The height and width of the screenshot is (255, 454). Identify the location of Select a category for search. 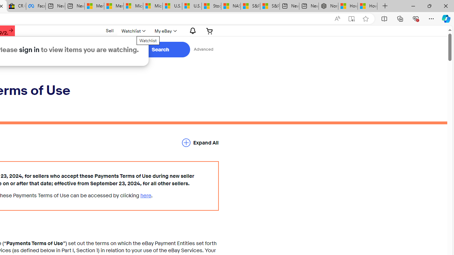
(97, 50).